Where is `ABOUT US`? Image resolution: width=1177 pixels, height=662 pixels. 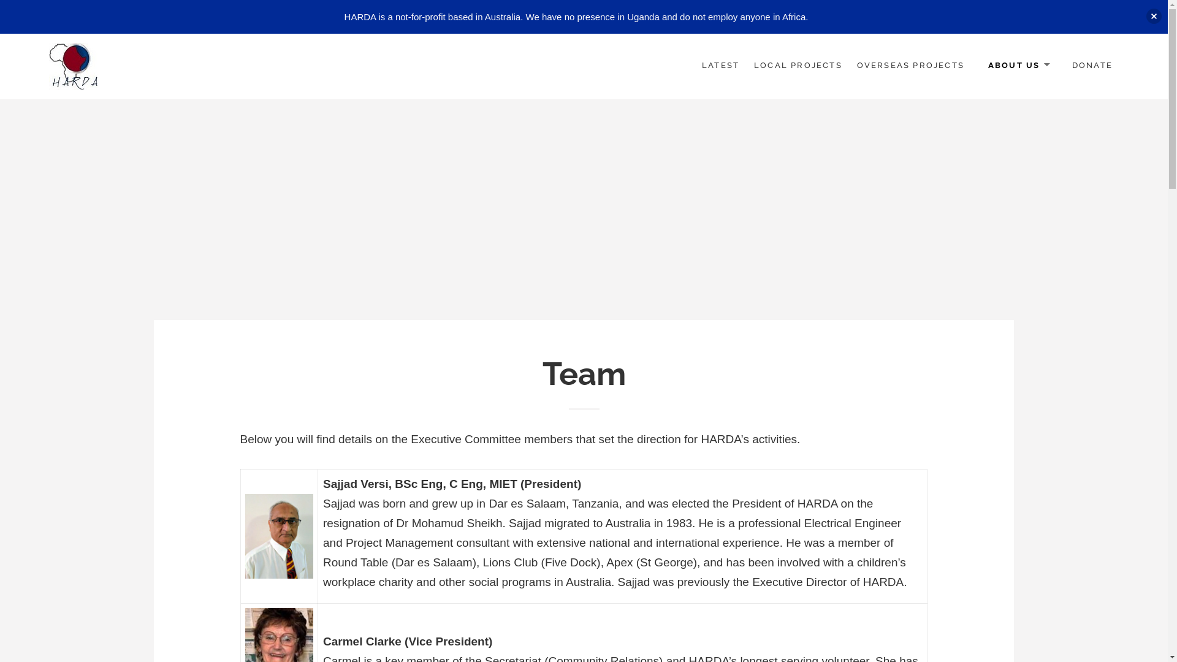 ABOUT US is located at coordinates (1018, 66).